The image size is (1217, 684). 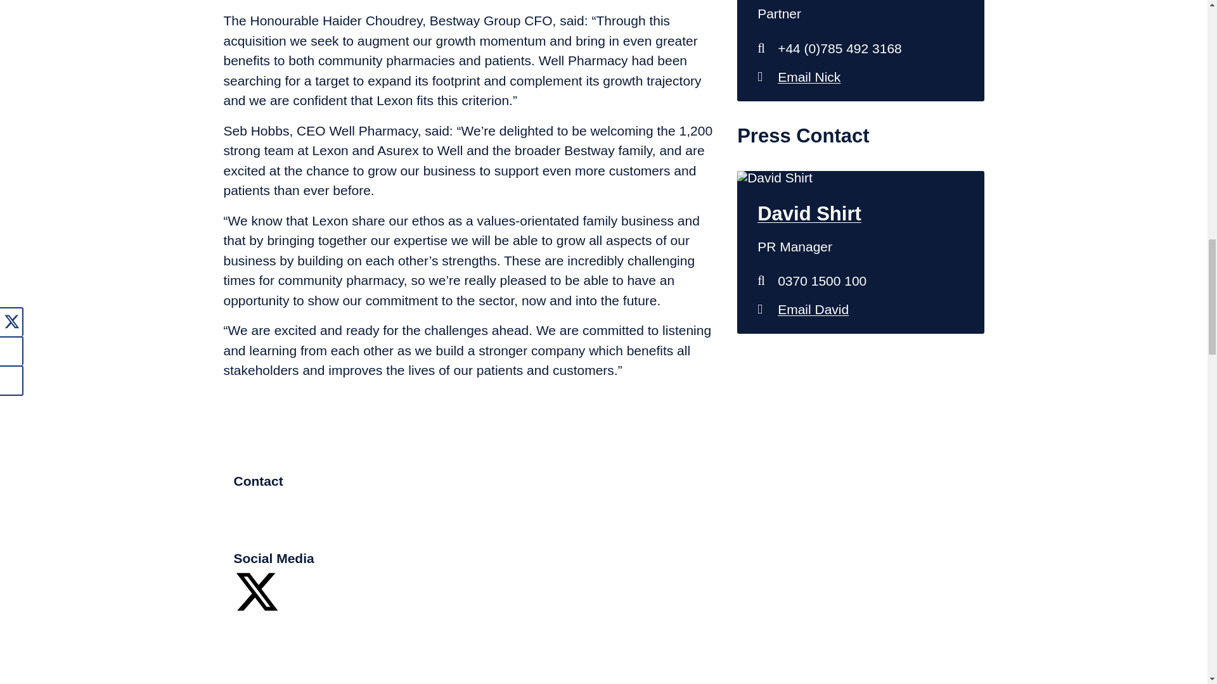 I want to click on View Profile for David Shirt, so click(x=860, y=214).